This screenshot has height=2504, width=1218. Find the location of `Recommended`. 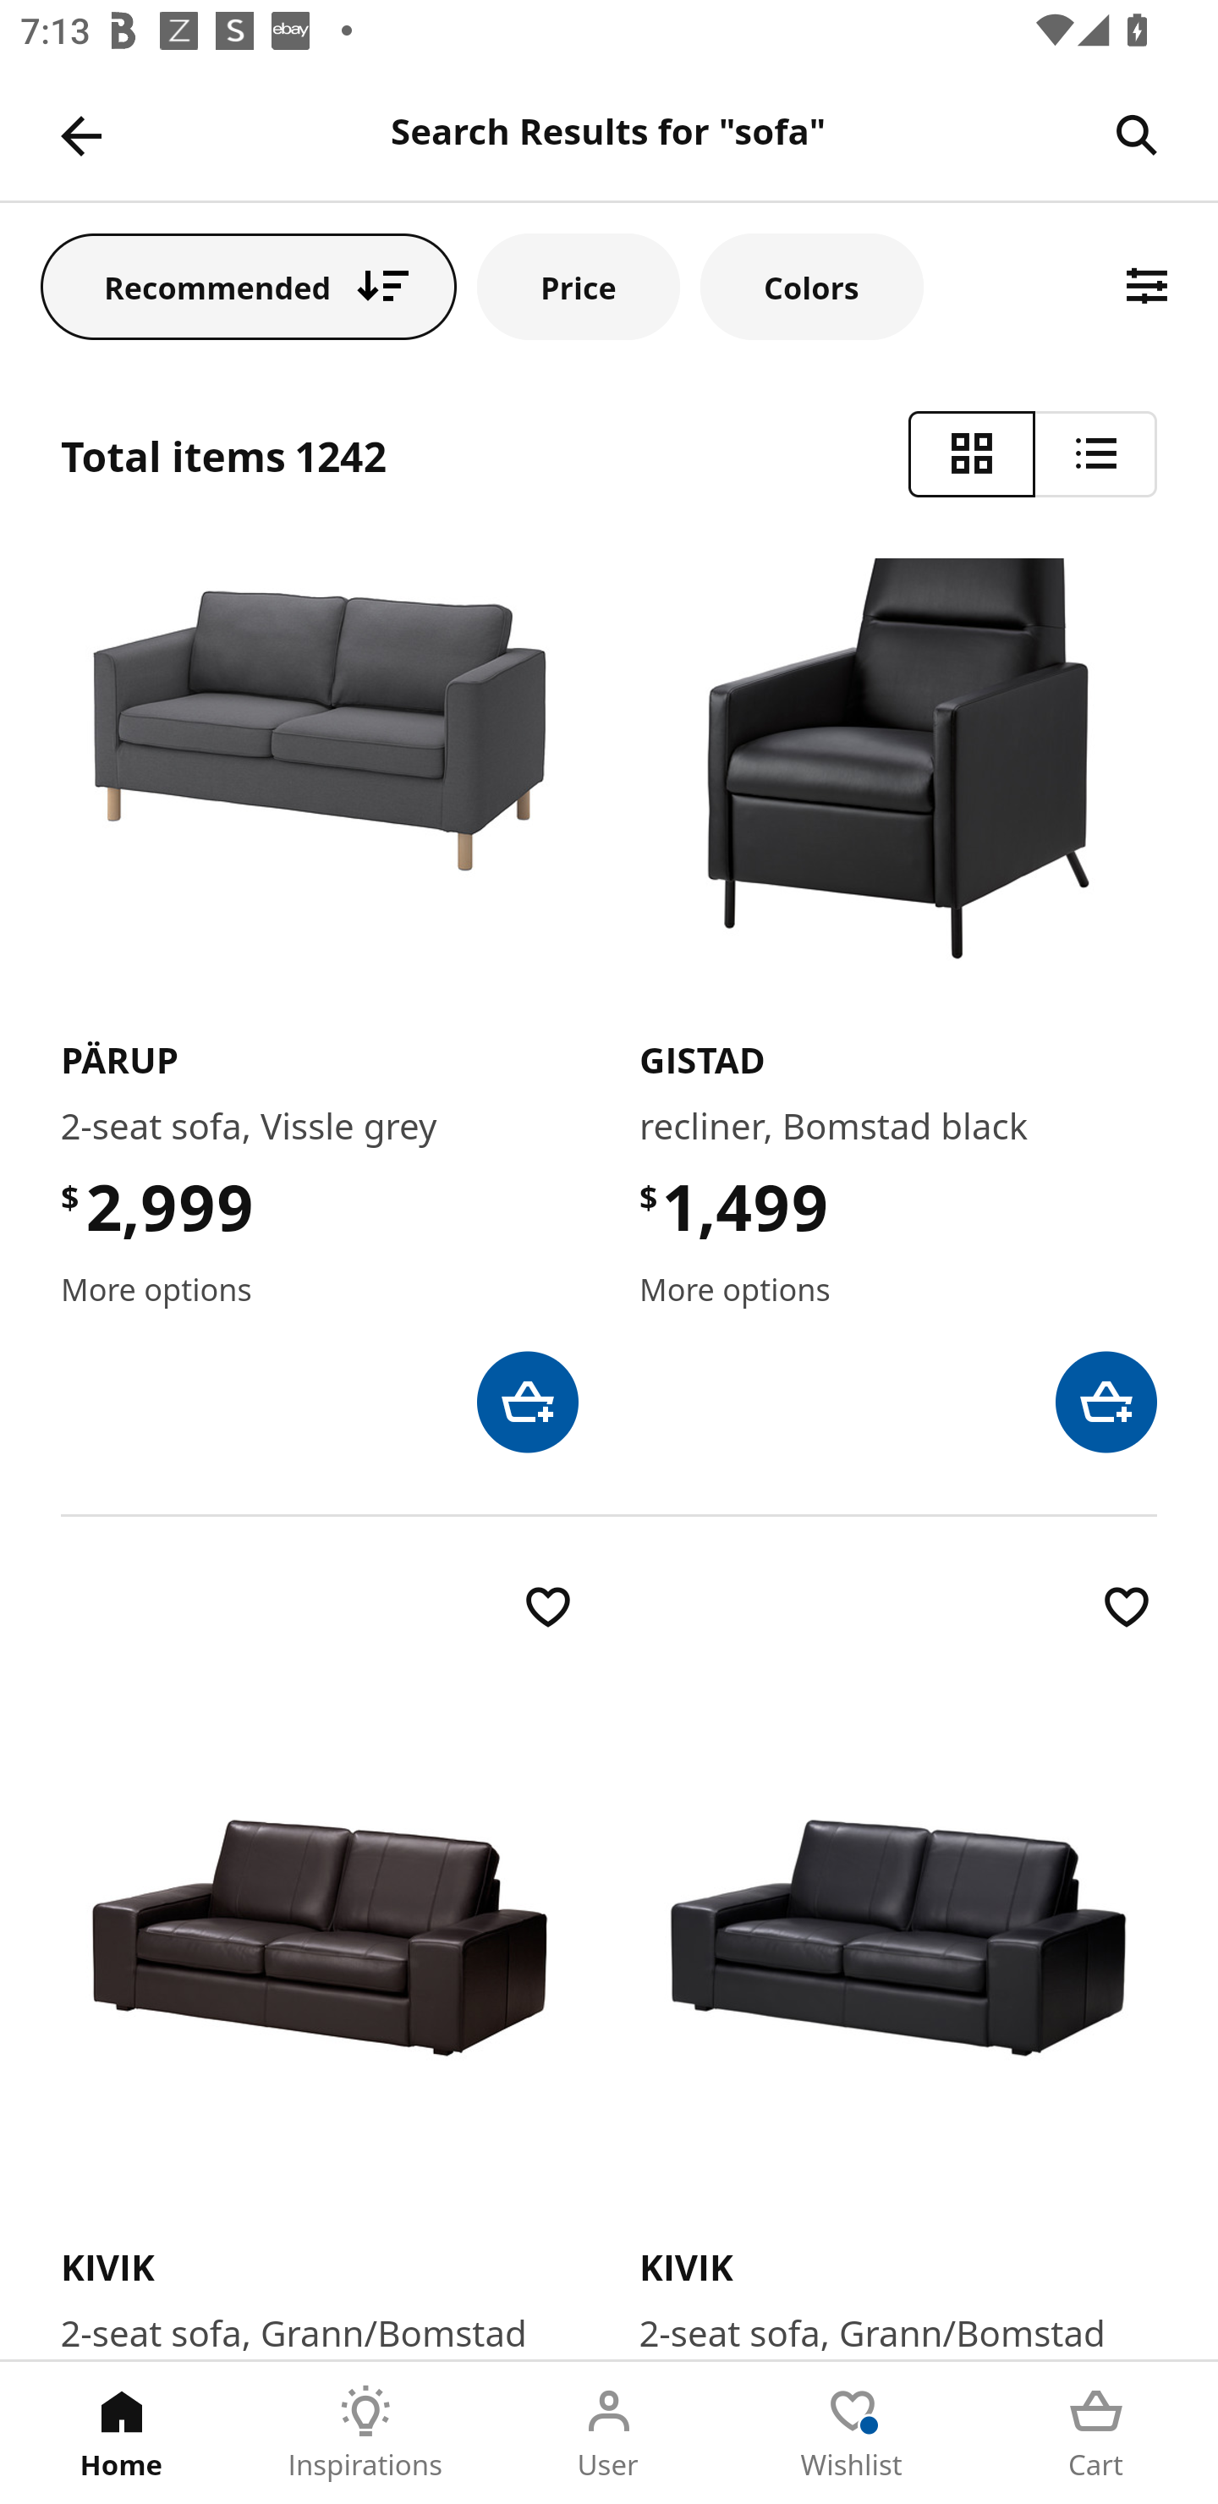

Recommended is located at coordinates (249, 286).